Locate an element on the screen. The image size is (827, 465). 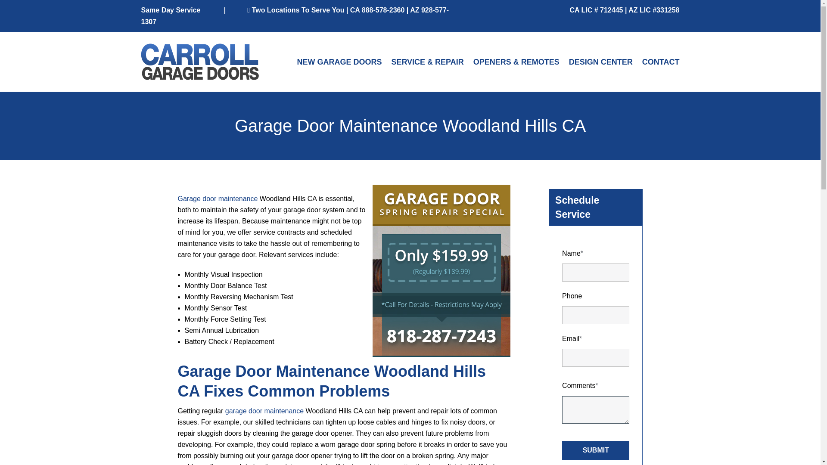
NEW GARAGE DOORS is located at coordinates (339, 62).